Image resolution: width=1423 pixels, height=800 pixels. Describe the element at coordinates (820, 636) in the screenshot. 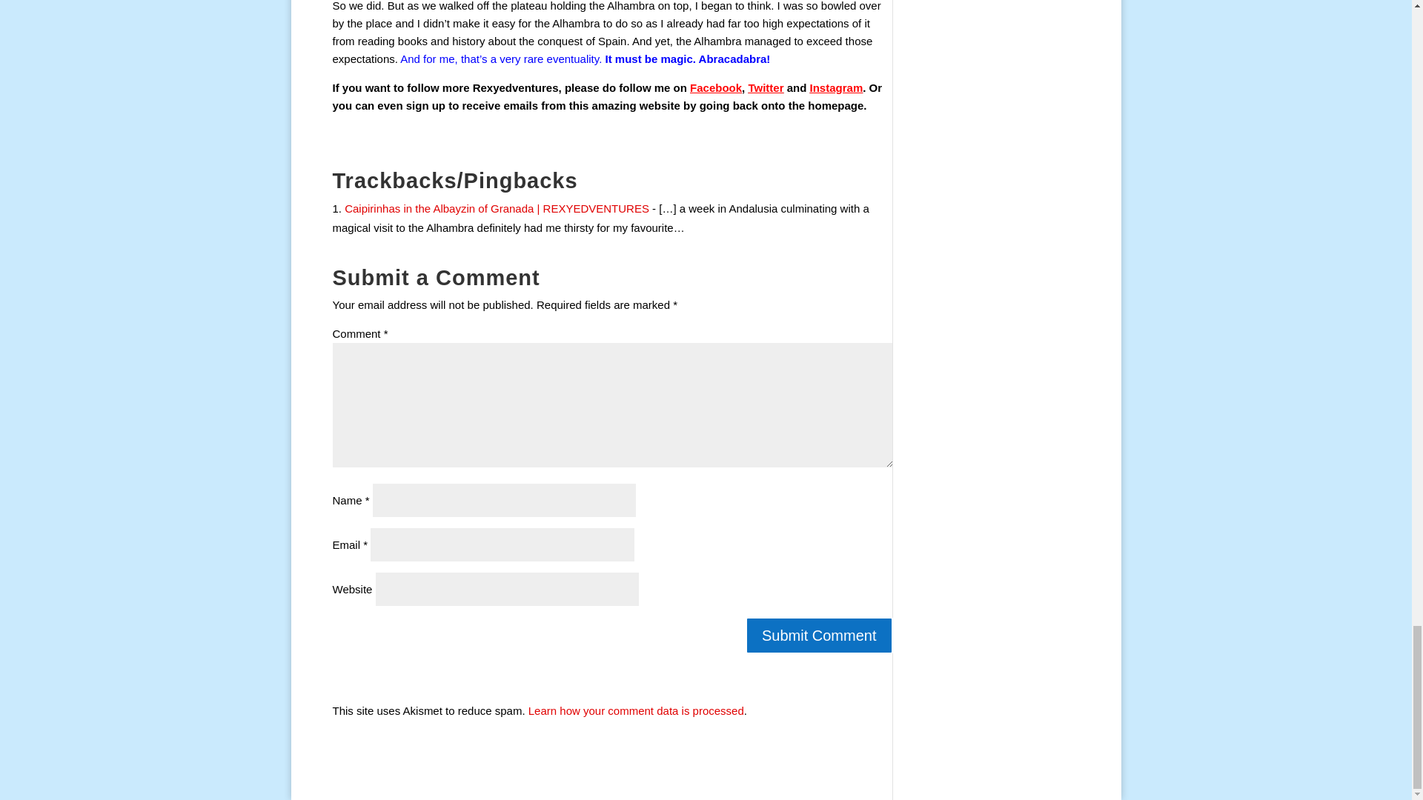

I see `Submit Comment` at that location.